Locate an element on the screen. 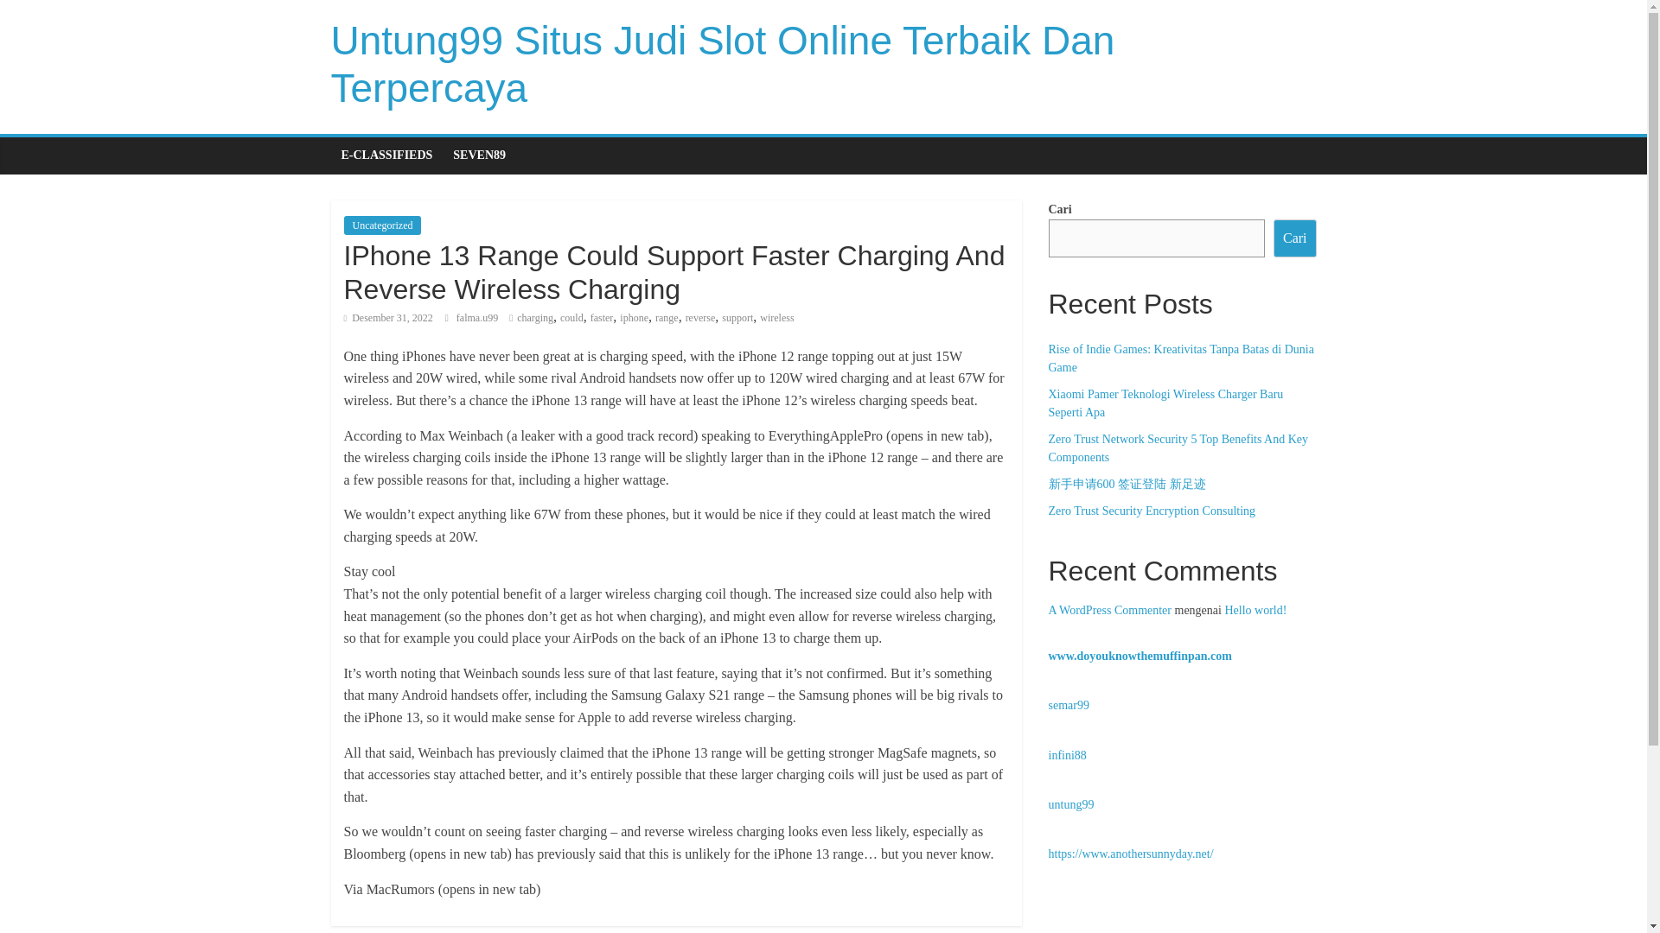 This screenshot has width=1660, height=933. falma.u99 is located at coordinates (479, 317).